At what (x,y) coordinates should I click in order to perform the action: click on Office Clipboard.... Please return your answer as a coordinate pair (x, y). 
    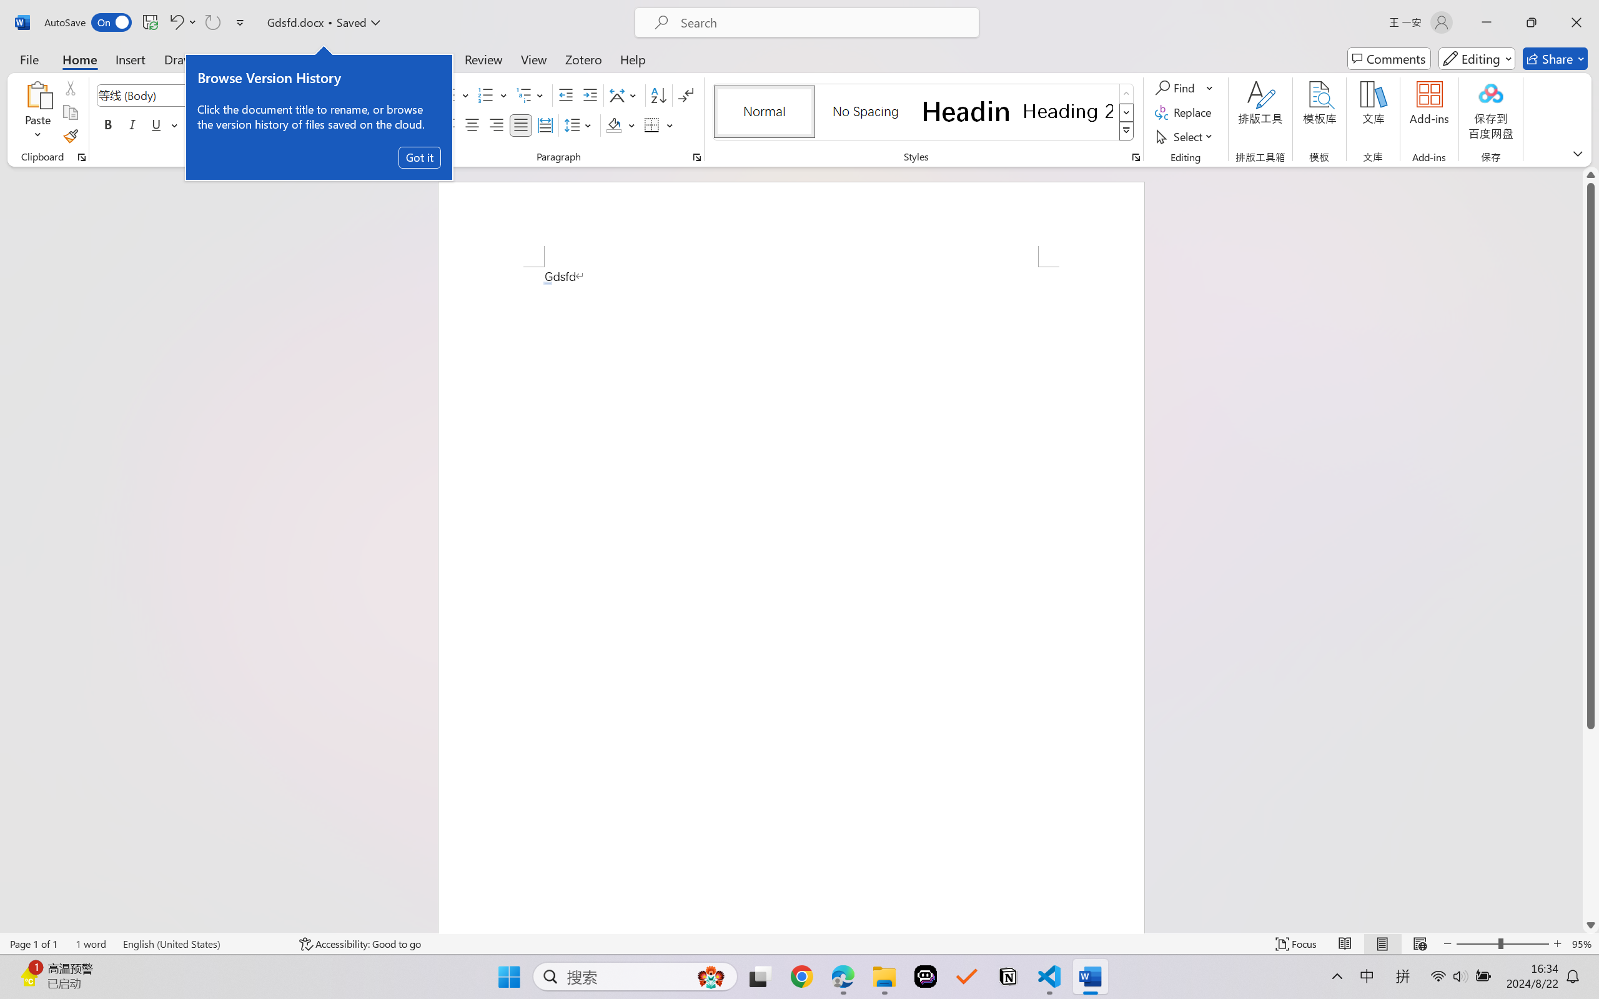
    Looking at the image, I should click on (81, 157).